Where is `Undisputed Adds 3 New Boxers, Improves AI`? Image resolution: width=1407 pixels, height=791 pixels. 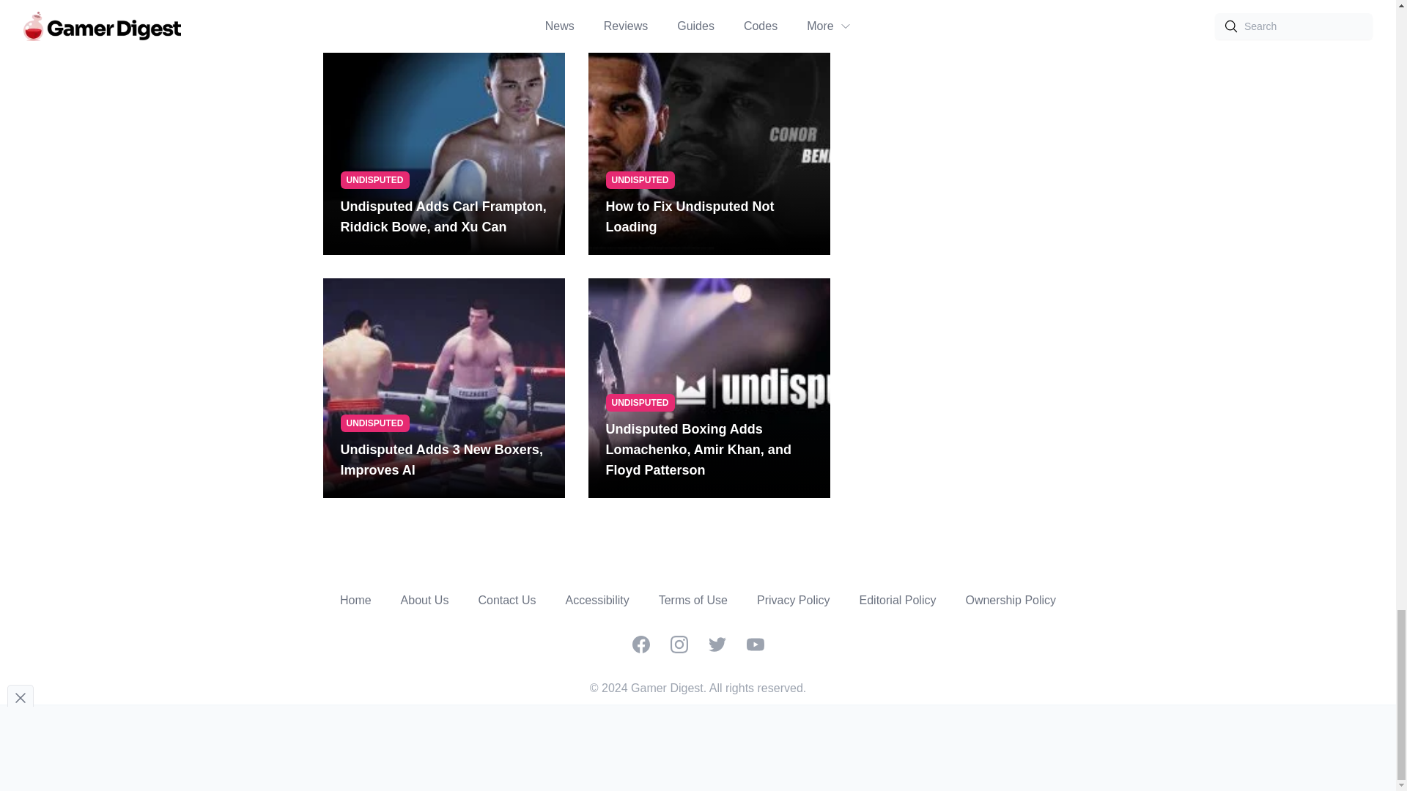
Undisputed Adds 3 New Boxers, Improves AI is located at coordinates (443, 460).